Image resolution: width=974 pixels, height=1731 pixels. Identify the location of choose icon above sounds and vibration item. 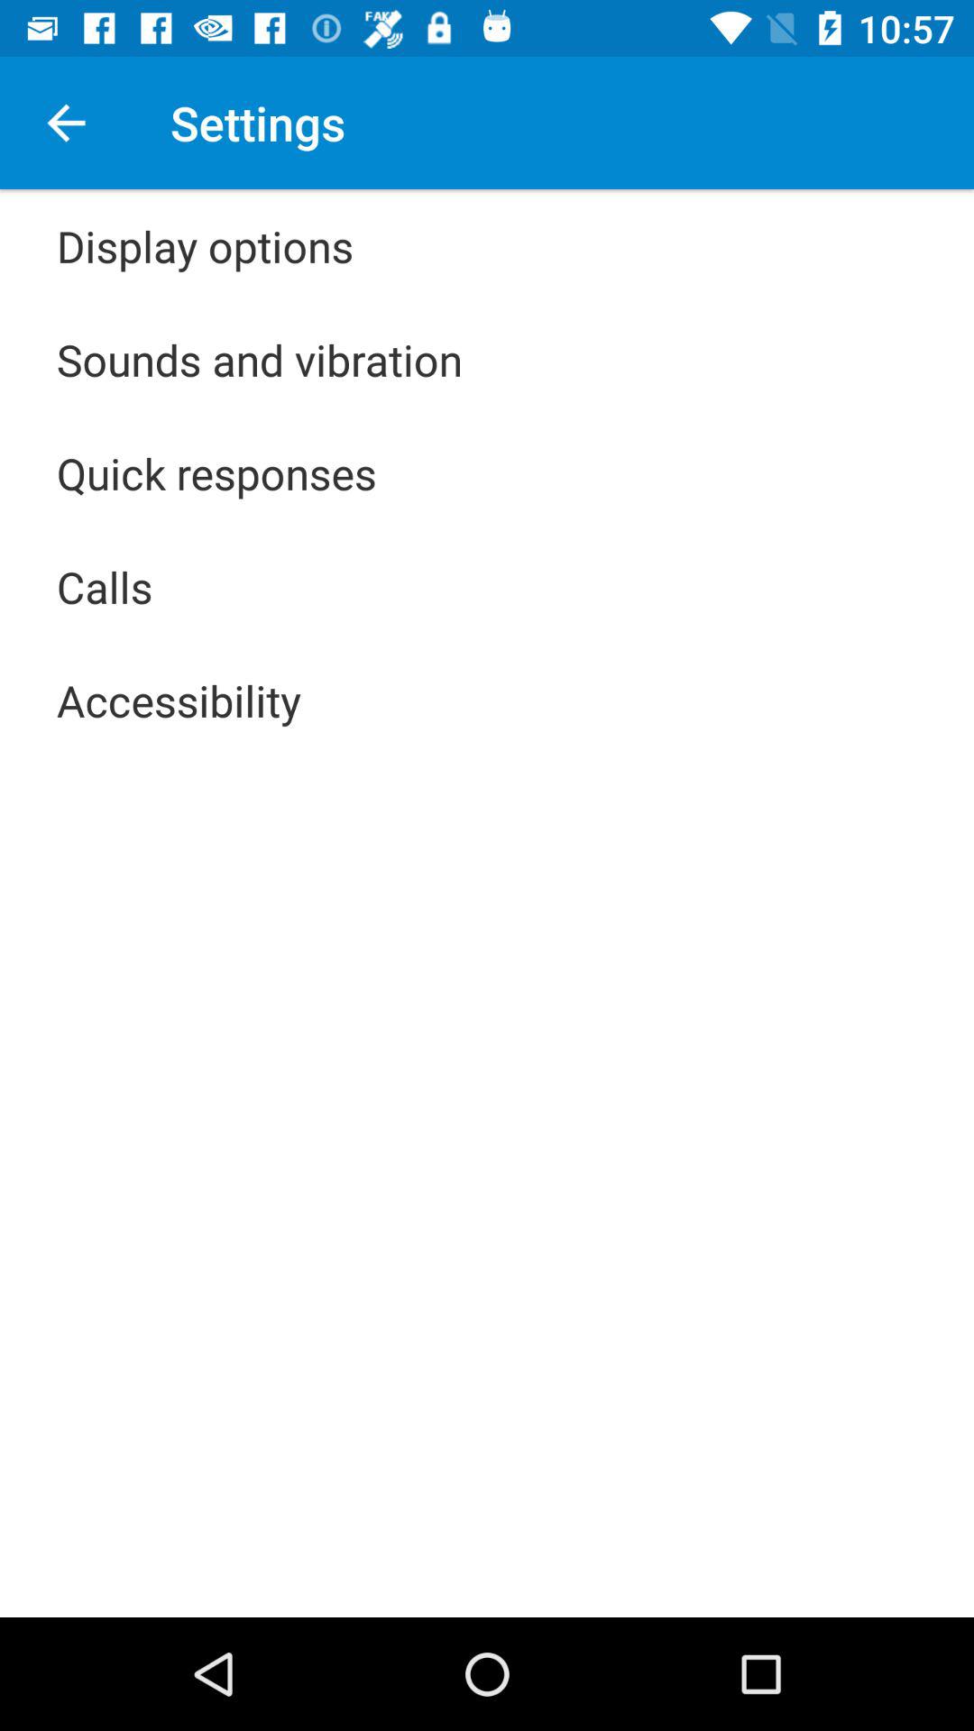
(206, 245).